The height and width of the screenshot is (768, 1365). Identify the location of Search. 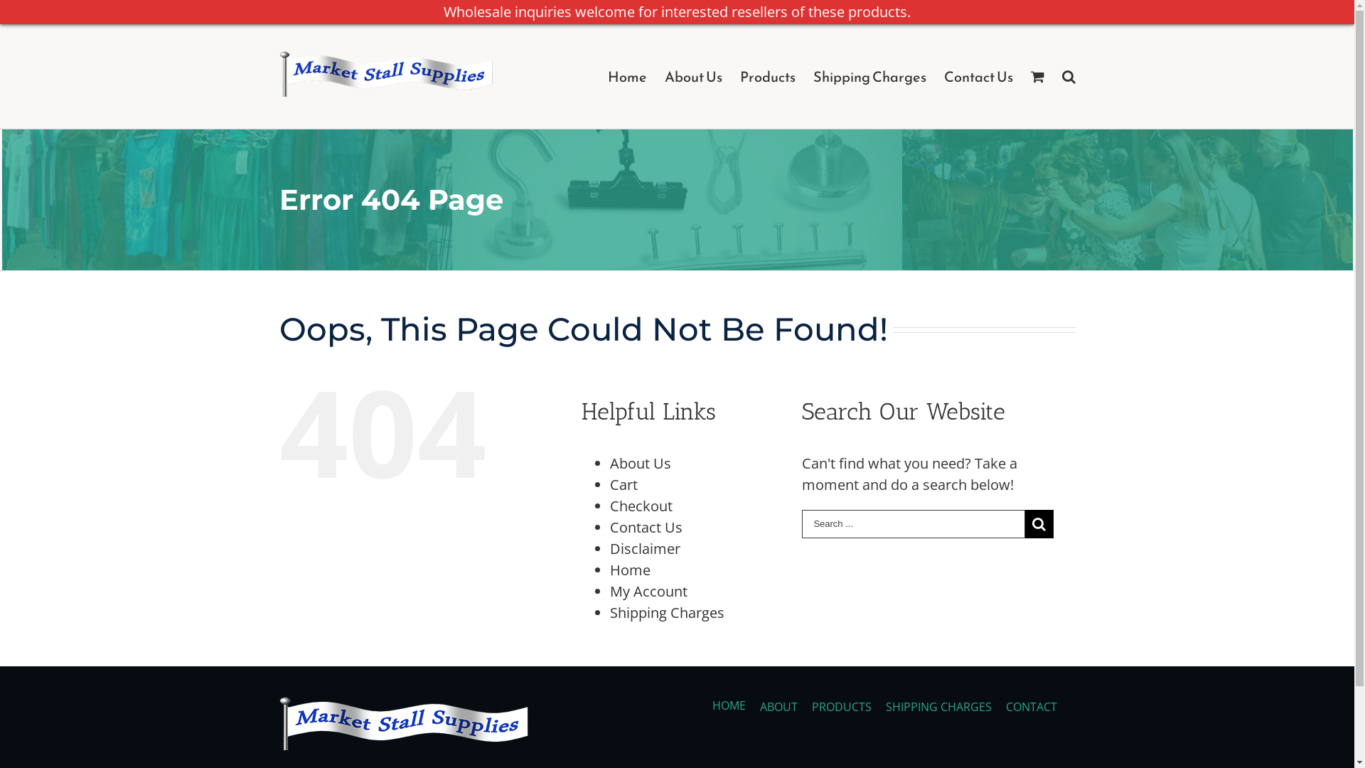
(1069, 75).